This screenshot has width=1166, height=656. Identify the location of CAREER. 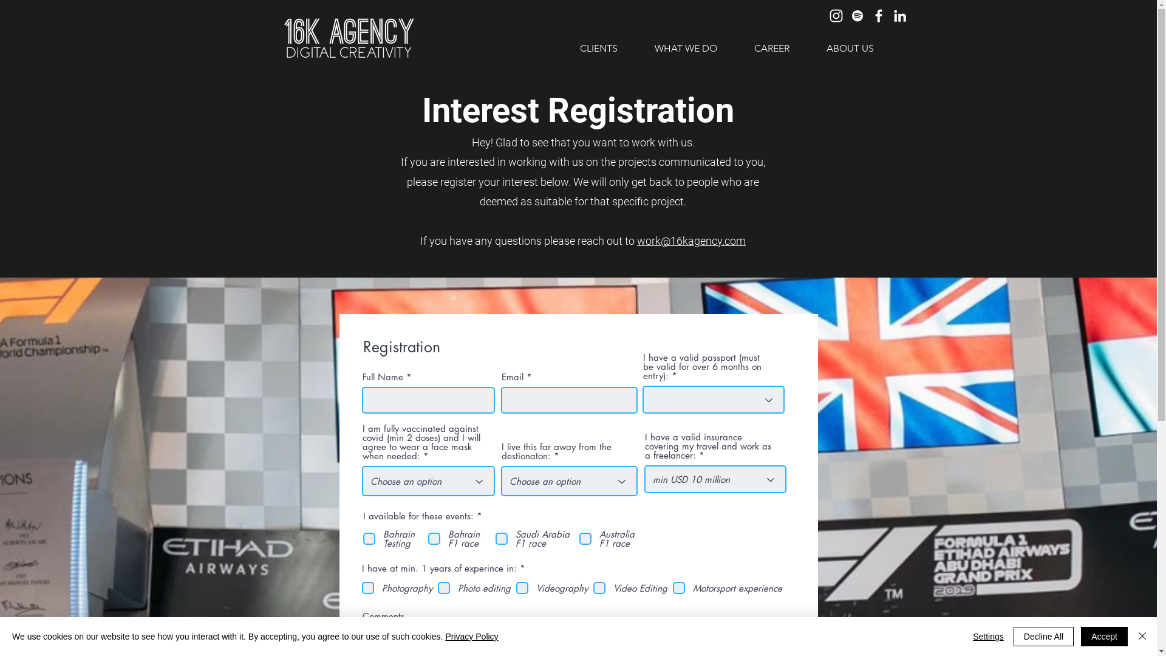
(771, 49).